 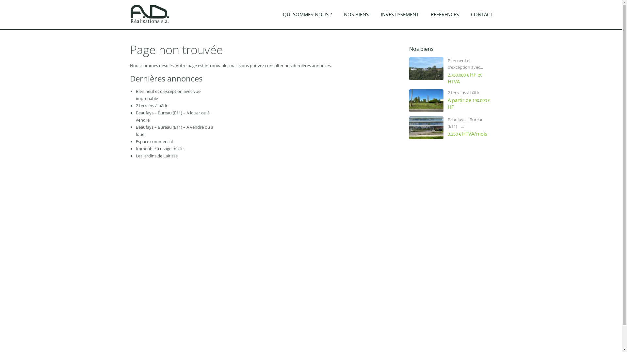 I want to click on Les Jardins de Lairisse, so click(x=157, y=156).